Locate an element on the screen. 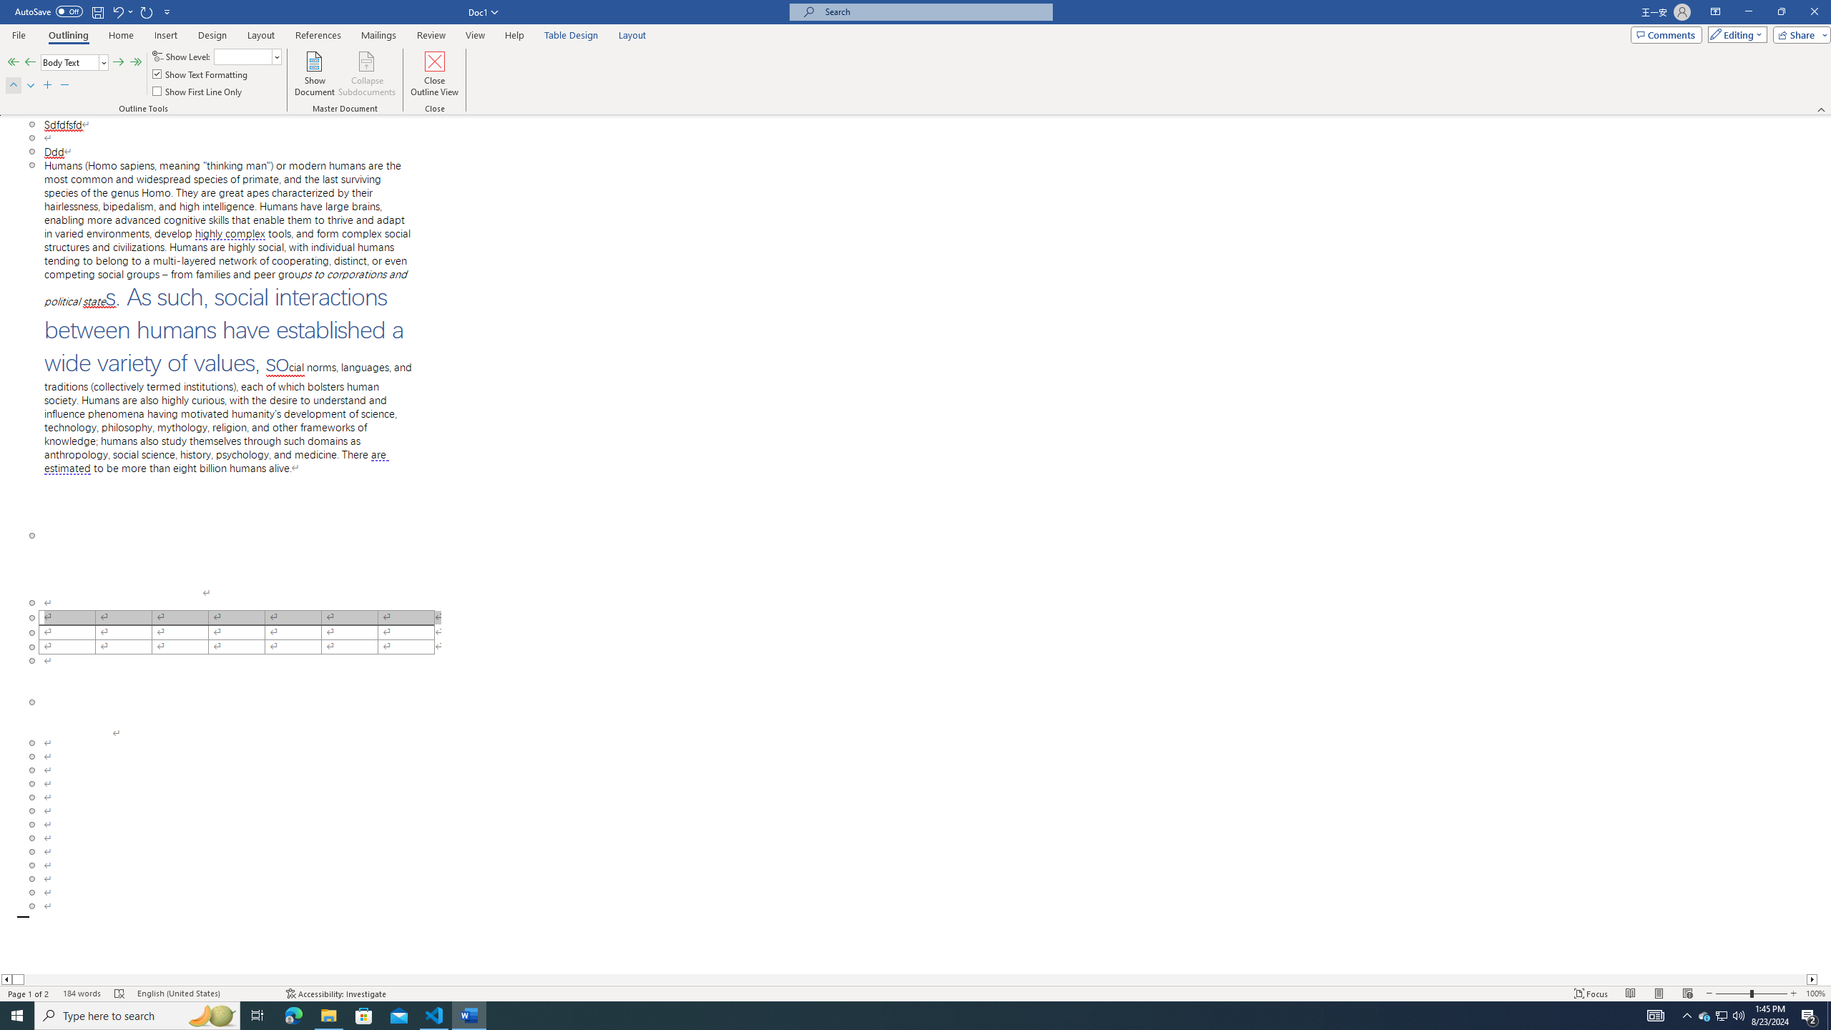 Image resolution: width=1831 pixels, height=1030 pixels. Microsoft search is located at coordinates (934, 11).